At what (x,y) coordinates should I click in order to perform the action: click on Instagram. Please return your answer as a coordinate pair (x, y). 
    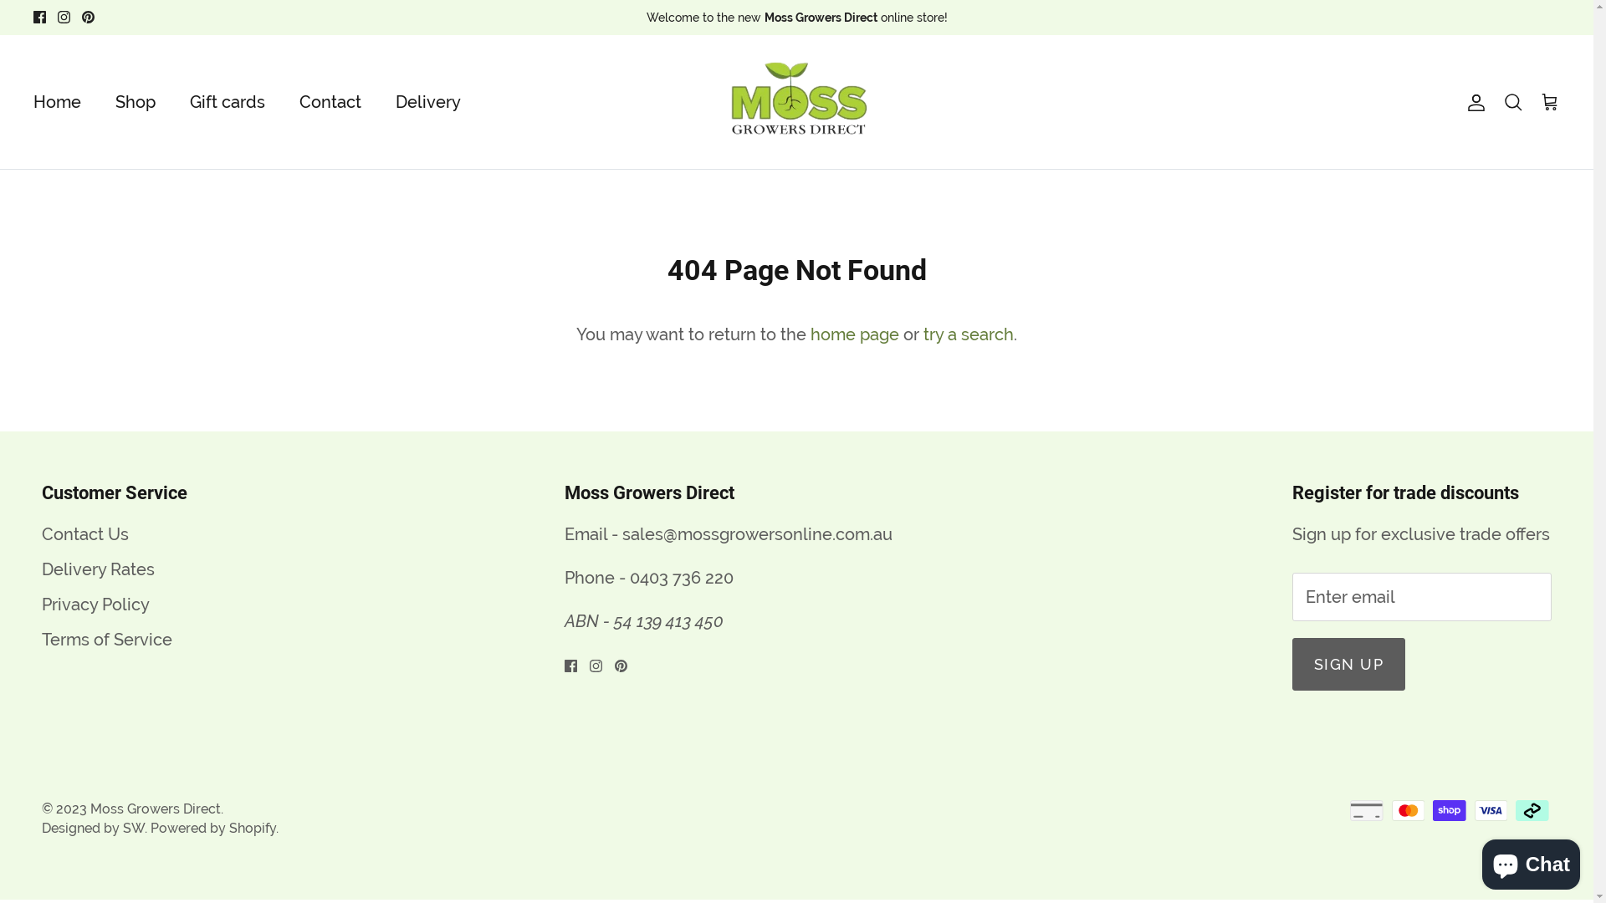
    Looking at the image, I should click on (596, 666).